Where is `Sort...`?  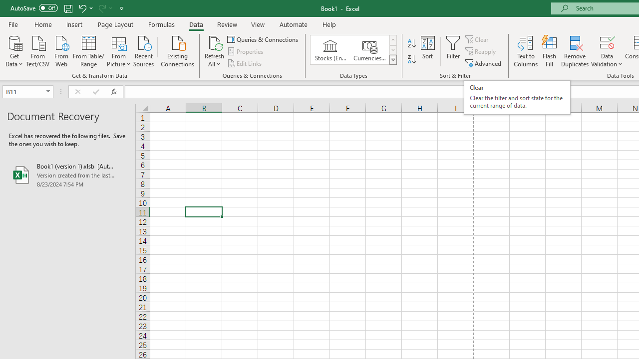 Sort... is located at coordinates (427, 51).